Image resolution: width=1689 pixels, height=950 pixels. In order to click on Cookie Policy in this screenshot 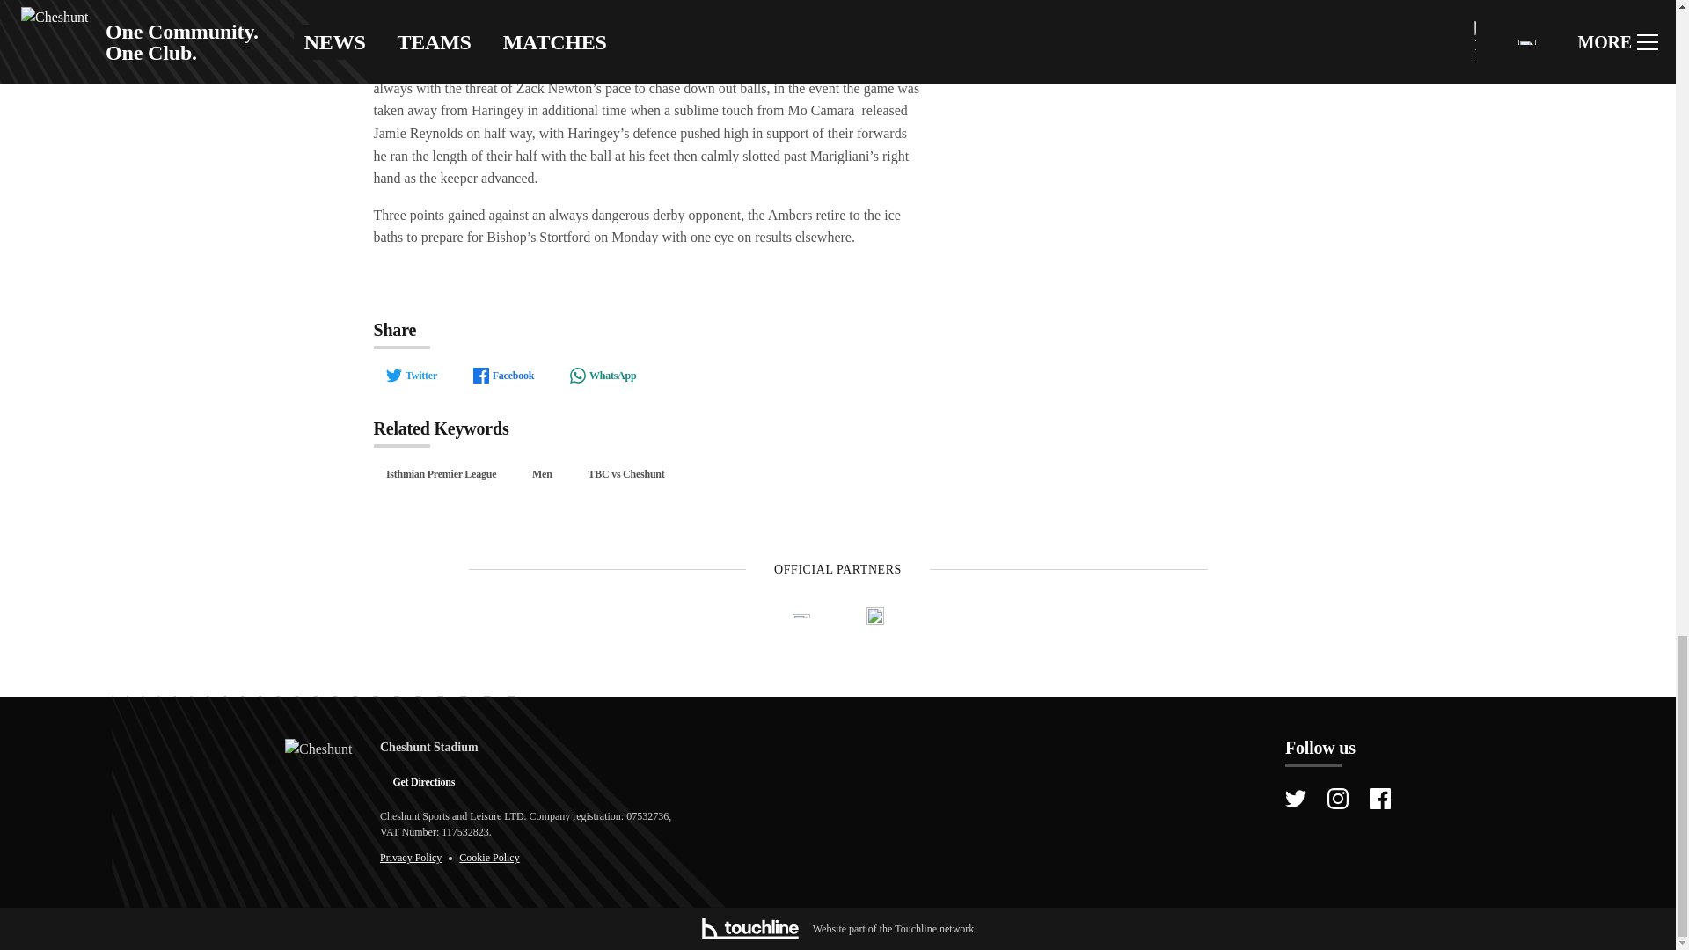, I will do `click(489, 857)`.